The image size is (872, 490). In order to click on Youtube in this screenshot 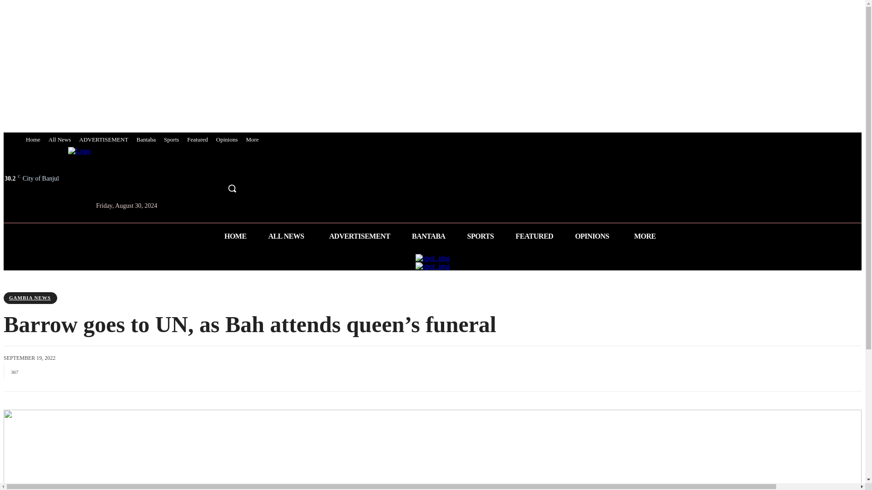, I will do `click(234, 168)`.